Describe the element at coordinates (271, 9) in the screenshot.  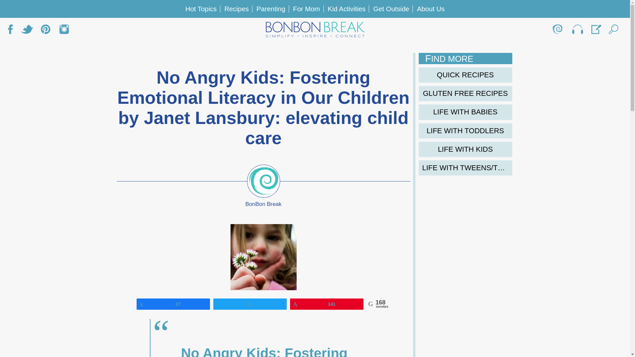
I see `Parenting` at that location.